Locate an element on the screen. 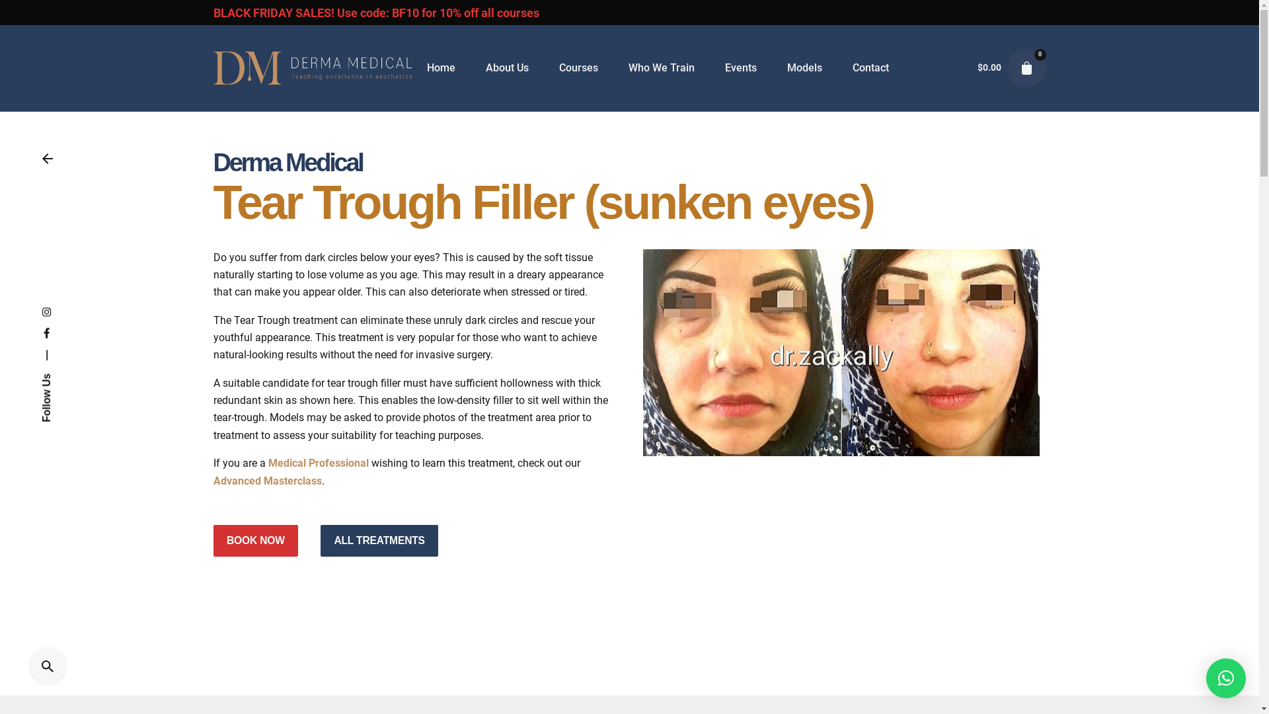 The width and height of the screenshot is (1269, 714). Events is located at coordinates (741, 68).